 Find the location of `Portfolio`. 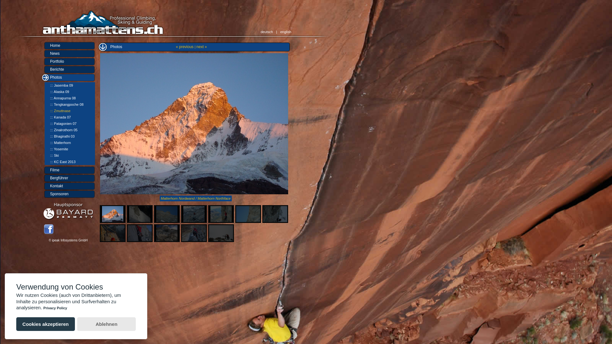

Portfolio is located at coordinates (53, 61).